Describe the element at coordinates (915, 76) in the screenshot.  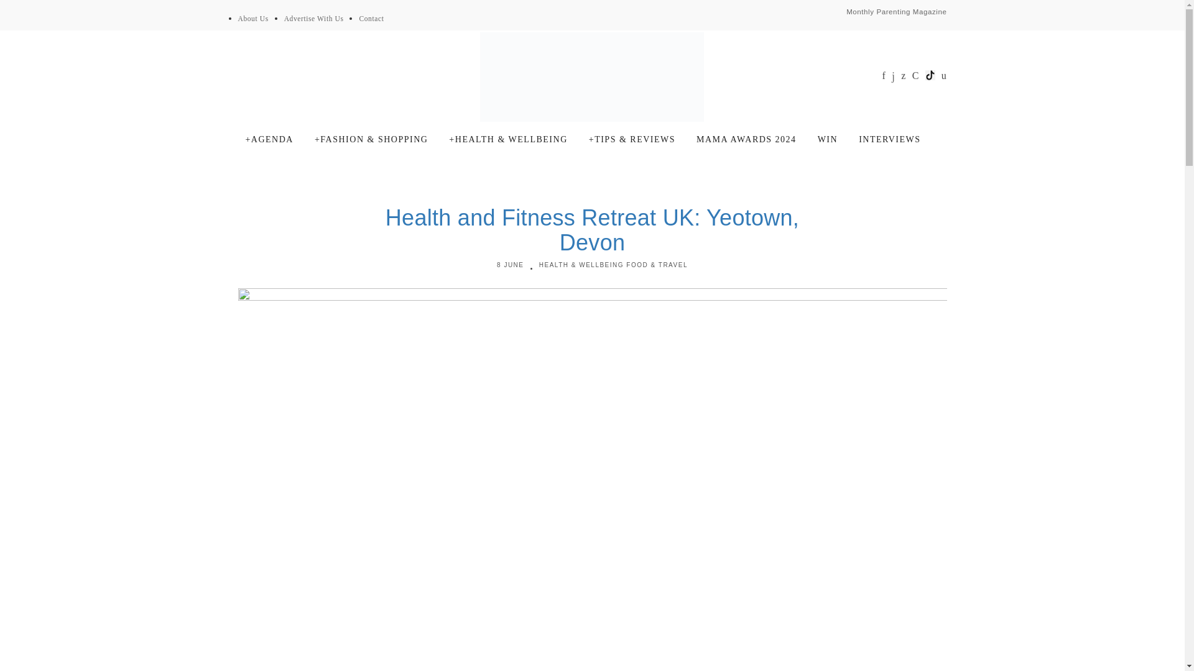
I see `Youtube` at that location.